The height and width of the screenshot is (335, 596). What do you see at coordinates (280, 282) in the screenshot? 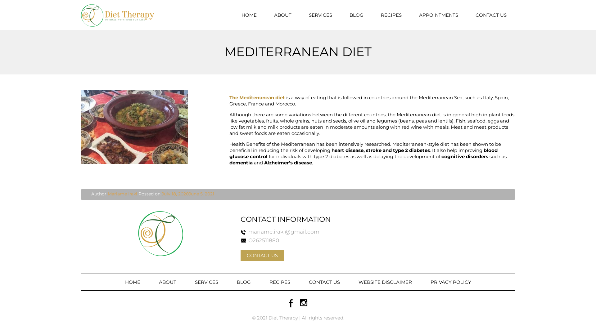
I see `RECIPES` at bounding box center [280, 282].